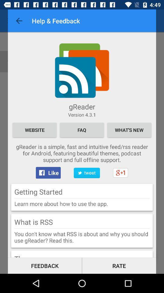  Describe the element at coordinates (82, 204) in the screenshot. I see `flip until learn more about icon` at that location.